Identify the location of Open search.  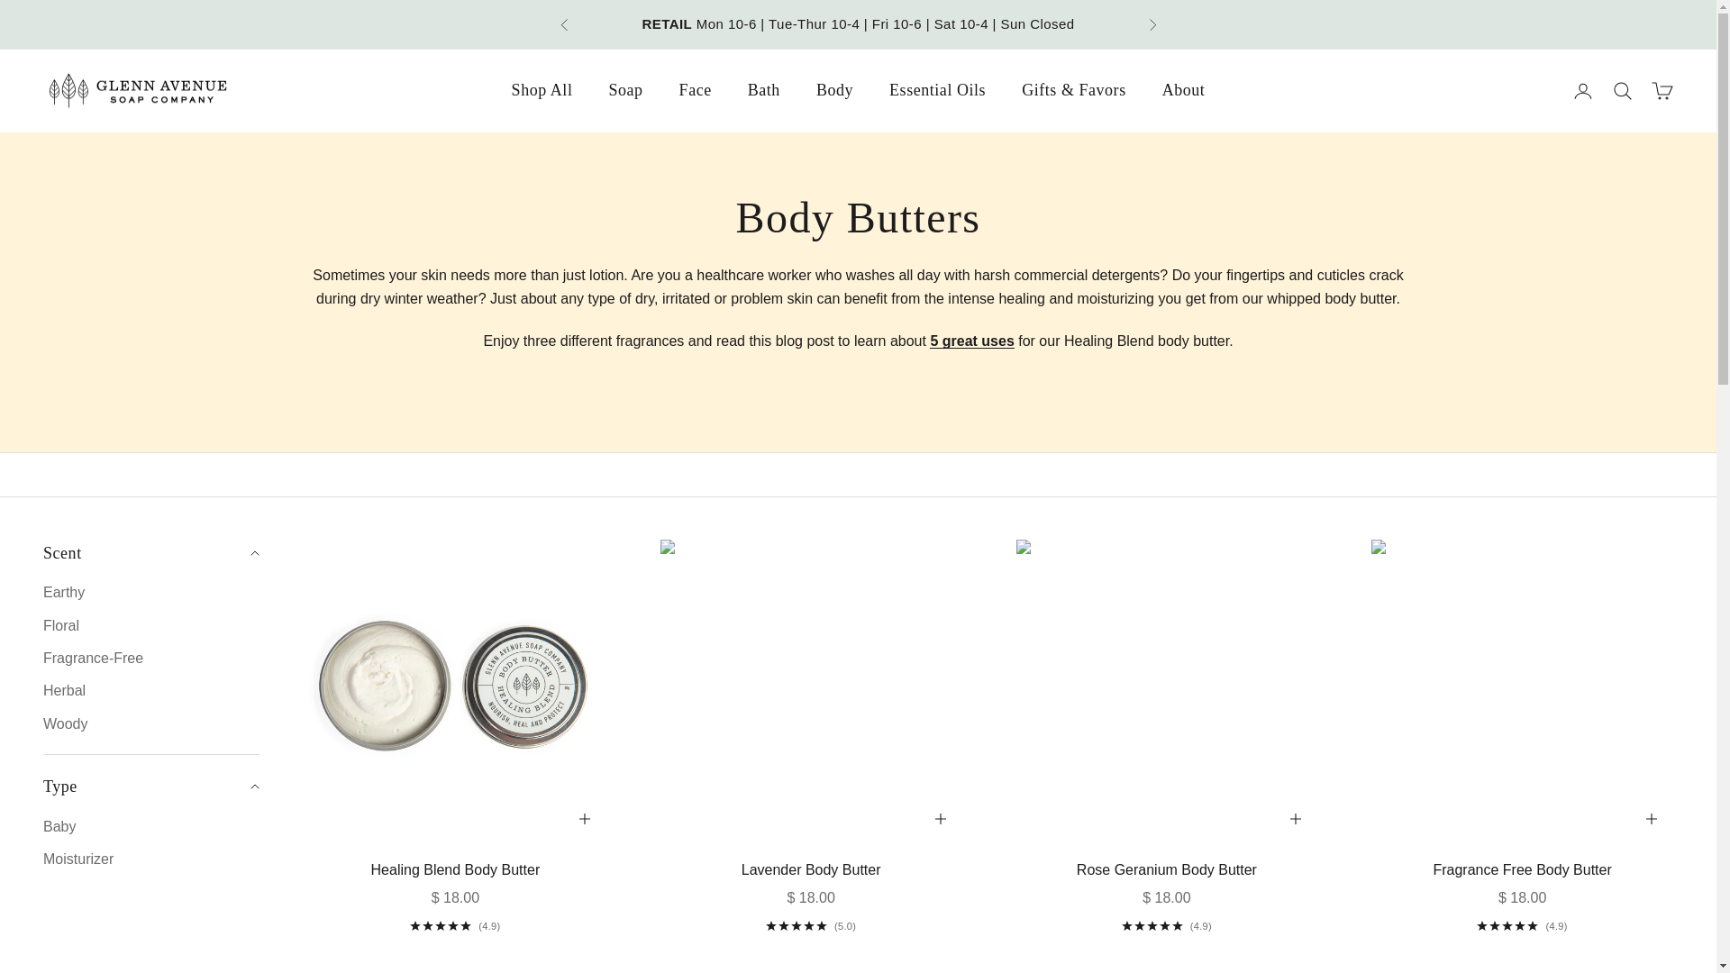
(1622, 90).